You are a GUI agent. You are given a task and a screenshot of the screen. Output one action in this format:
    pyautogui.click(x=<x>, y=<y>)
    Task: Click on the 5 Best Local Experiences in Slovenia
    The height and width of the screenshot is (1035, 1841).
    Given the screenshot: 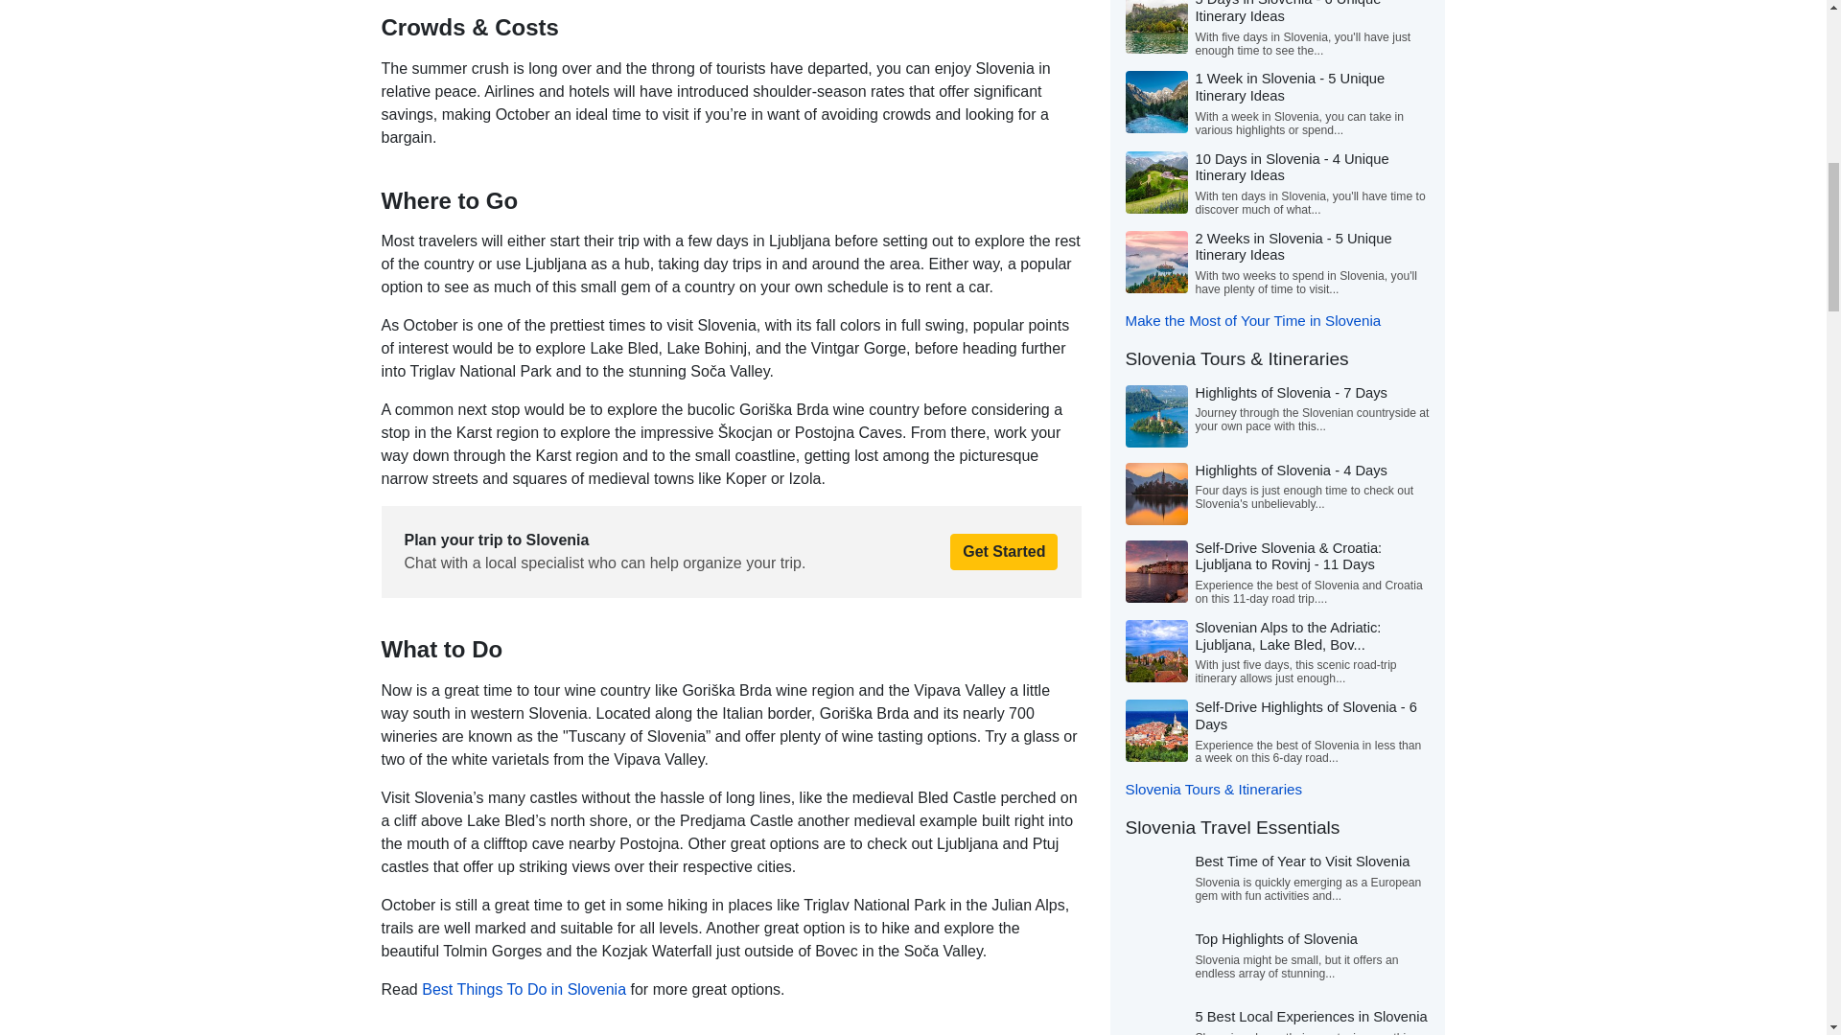 What is the action you would take?
    pyautogui.click(x=1311, y=1017)
    